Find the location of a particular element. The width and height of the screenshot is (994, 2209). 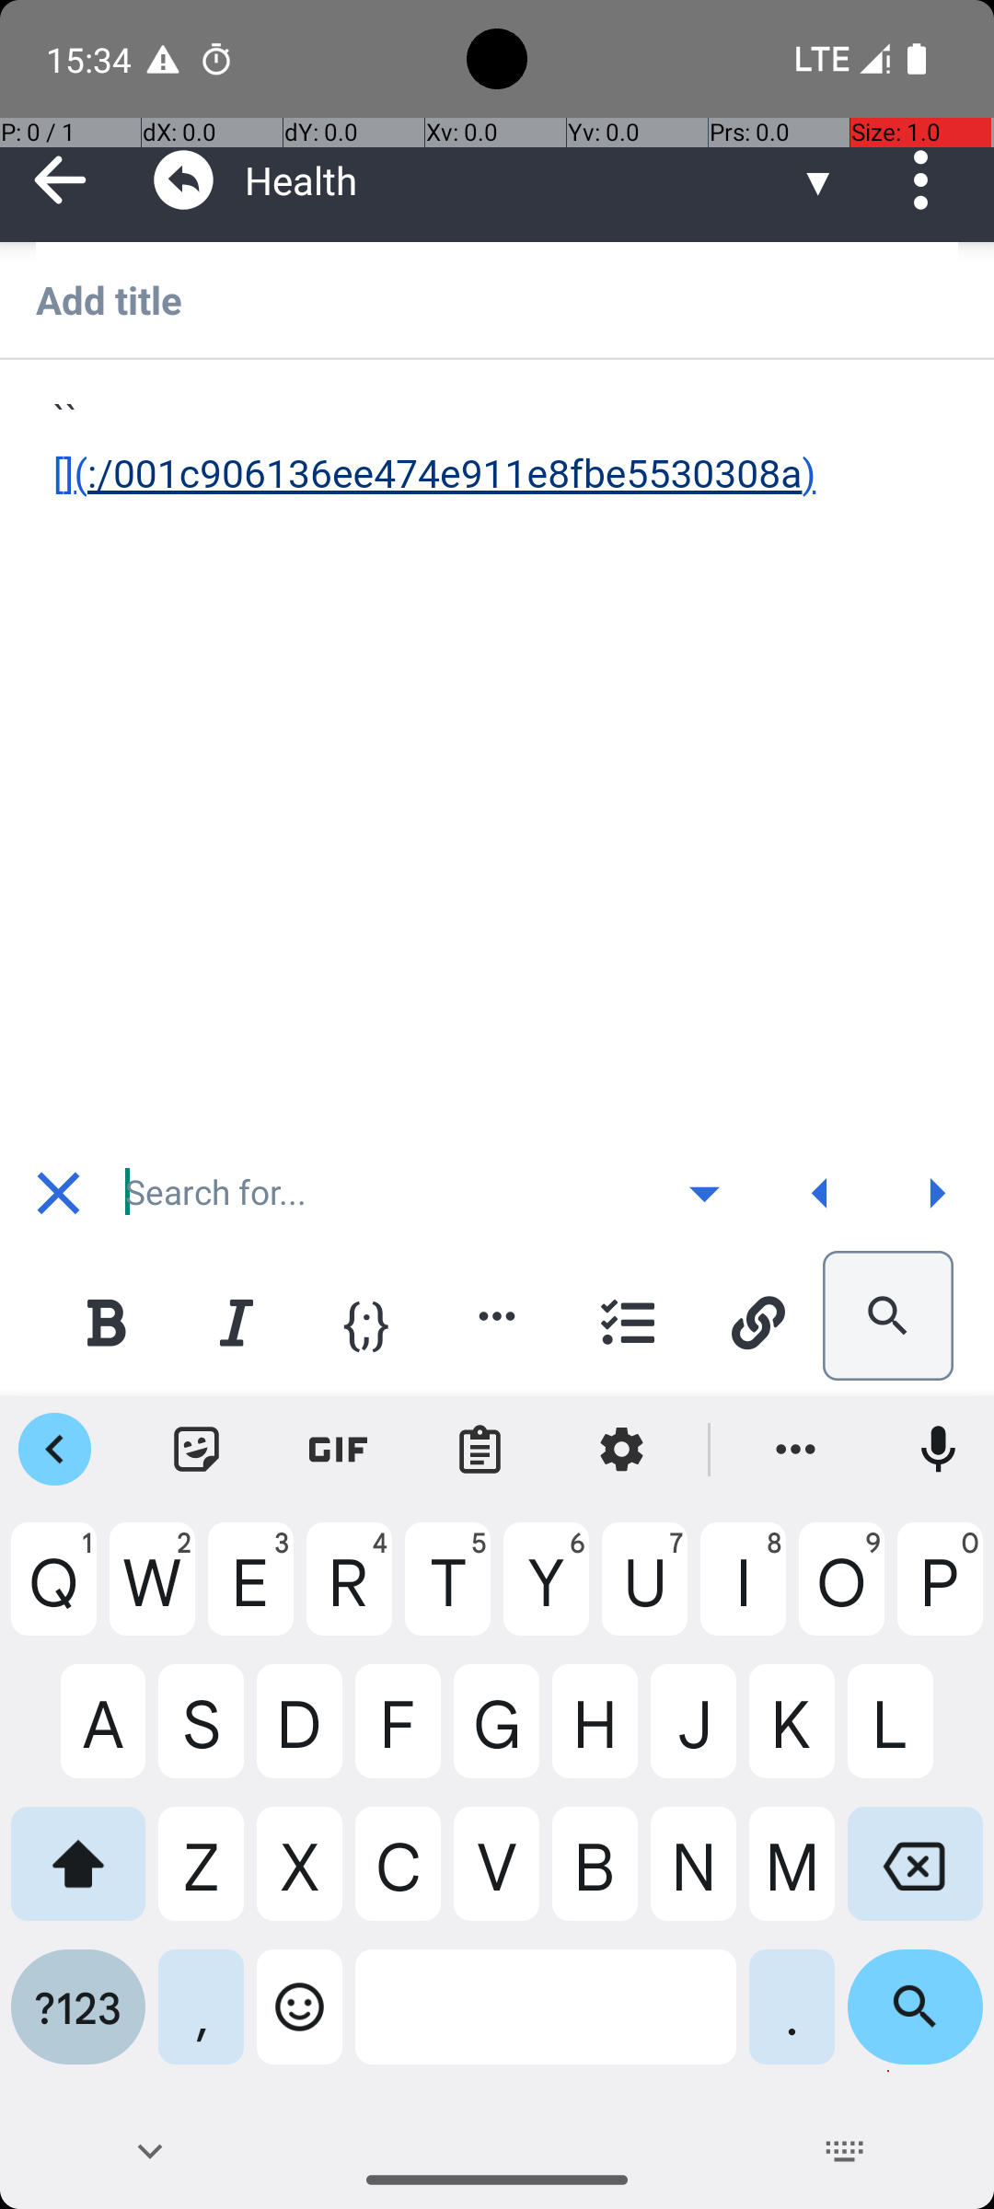

Next match is located at coordinates (936, 1193).